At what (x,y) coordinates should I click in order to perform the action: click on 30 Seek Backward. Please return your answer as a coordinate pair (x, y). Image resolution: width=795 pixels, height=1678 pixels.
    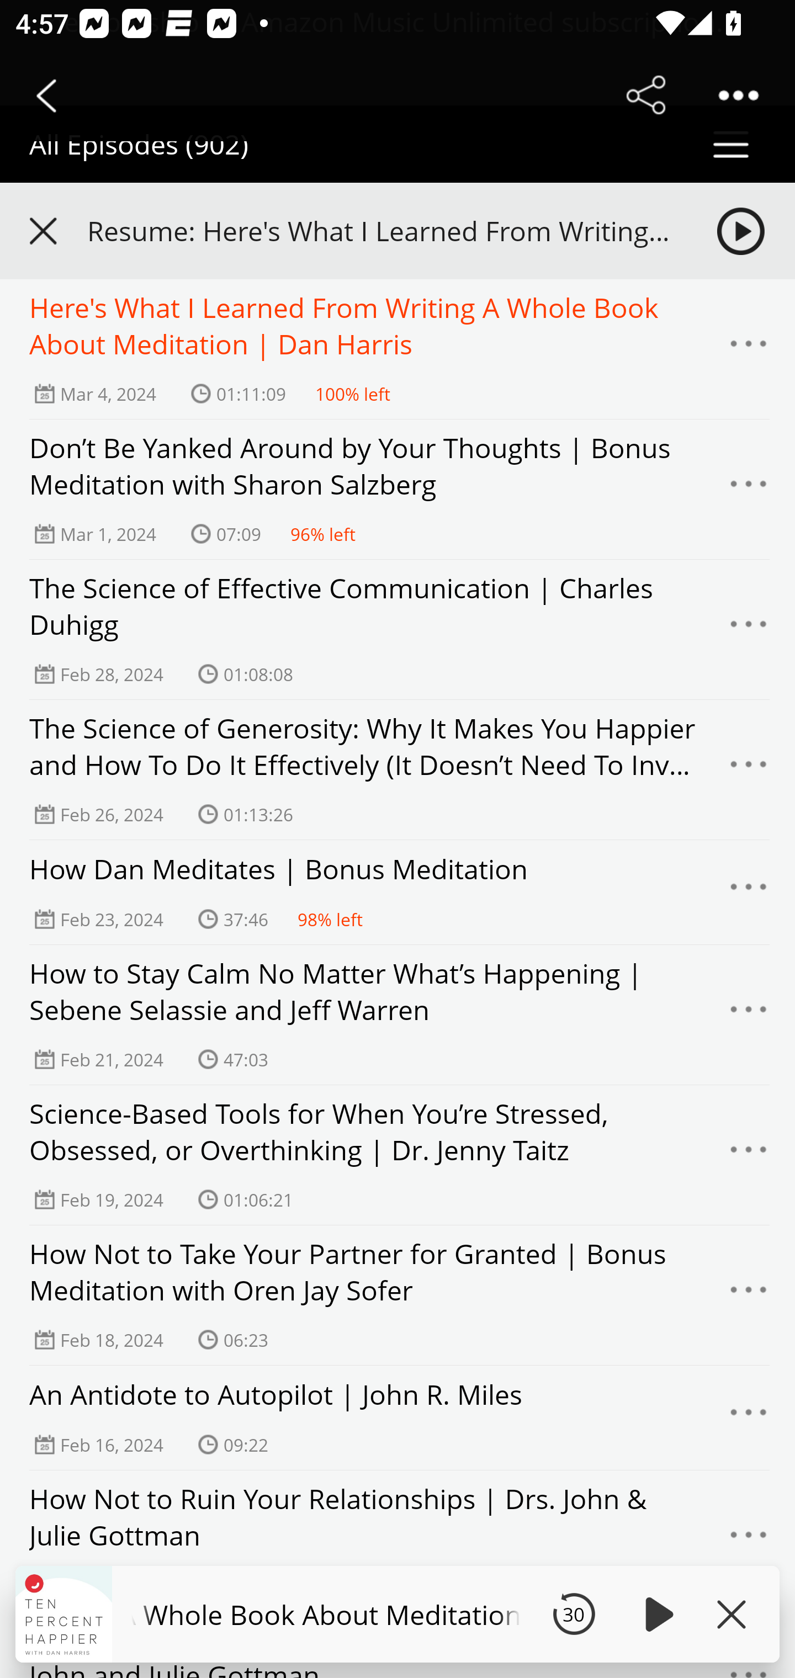
    Looking at the image, I should click on (574, 1614).